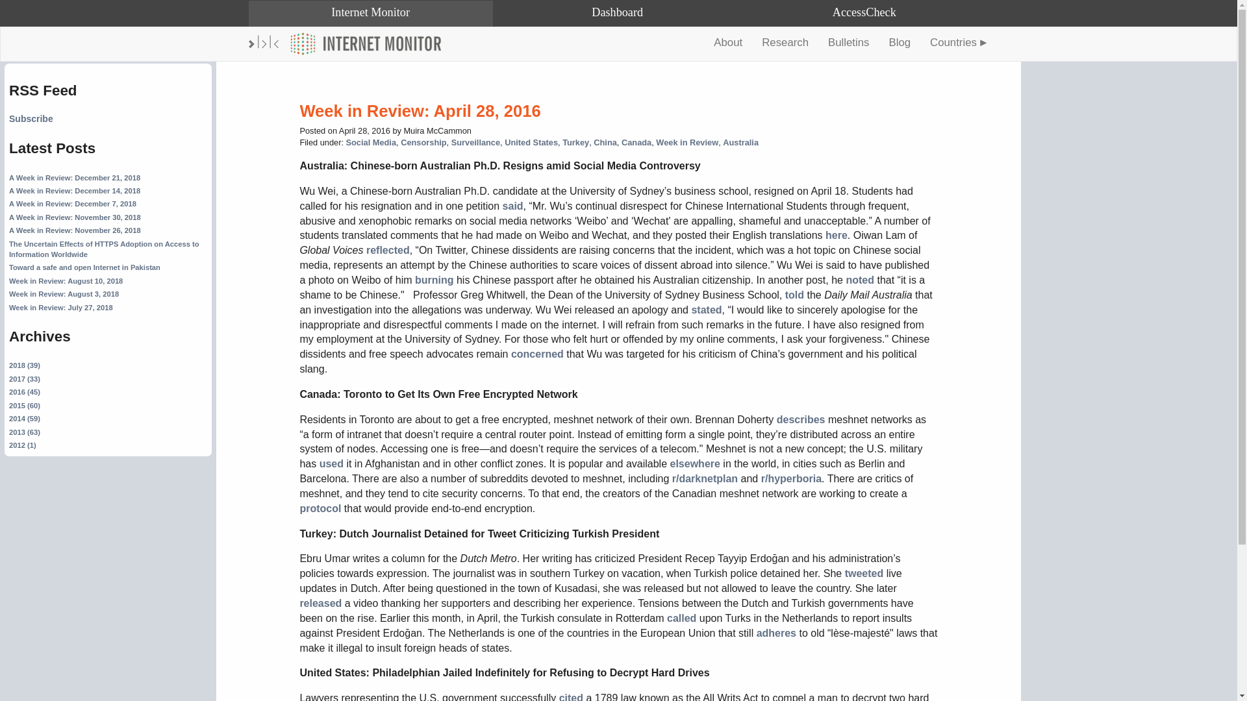 The height and width of the screenshot is (701, 1247). I want to click on AccessCheck, so click(864, 14).